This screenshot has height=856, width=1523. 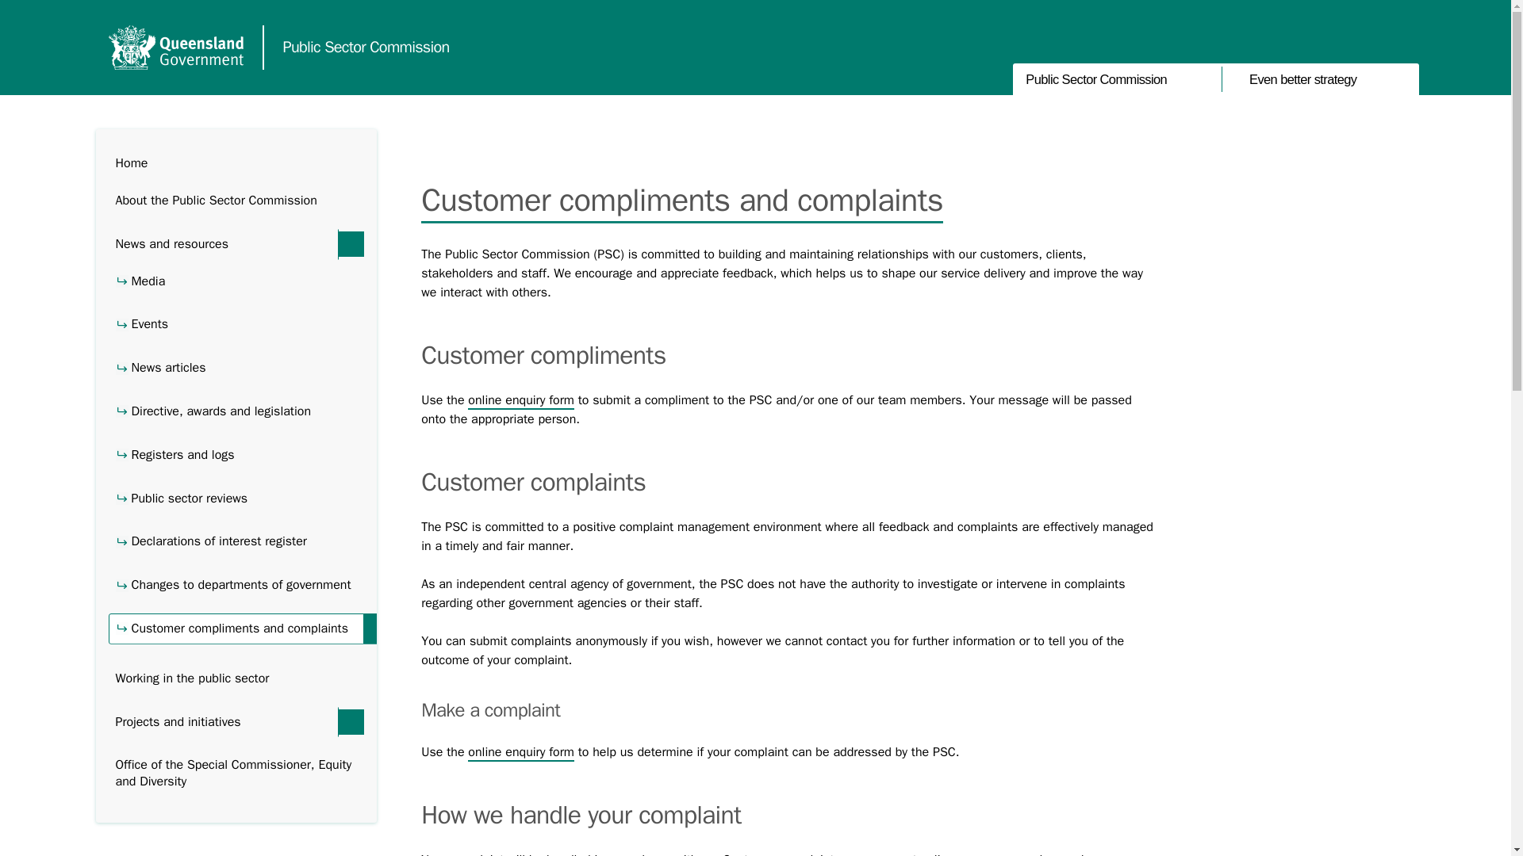 I want to click on Customer compliments and complaints, so click(x=236, y=629).